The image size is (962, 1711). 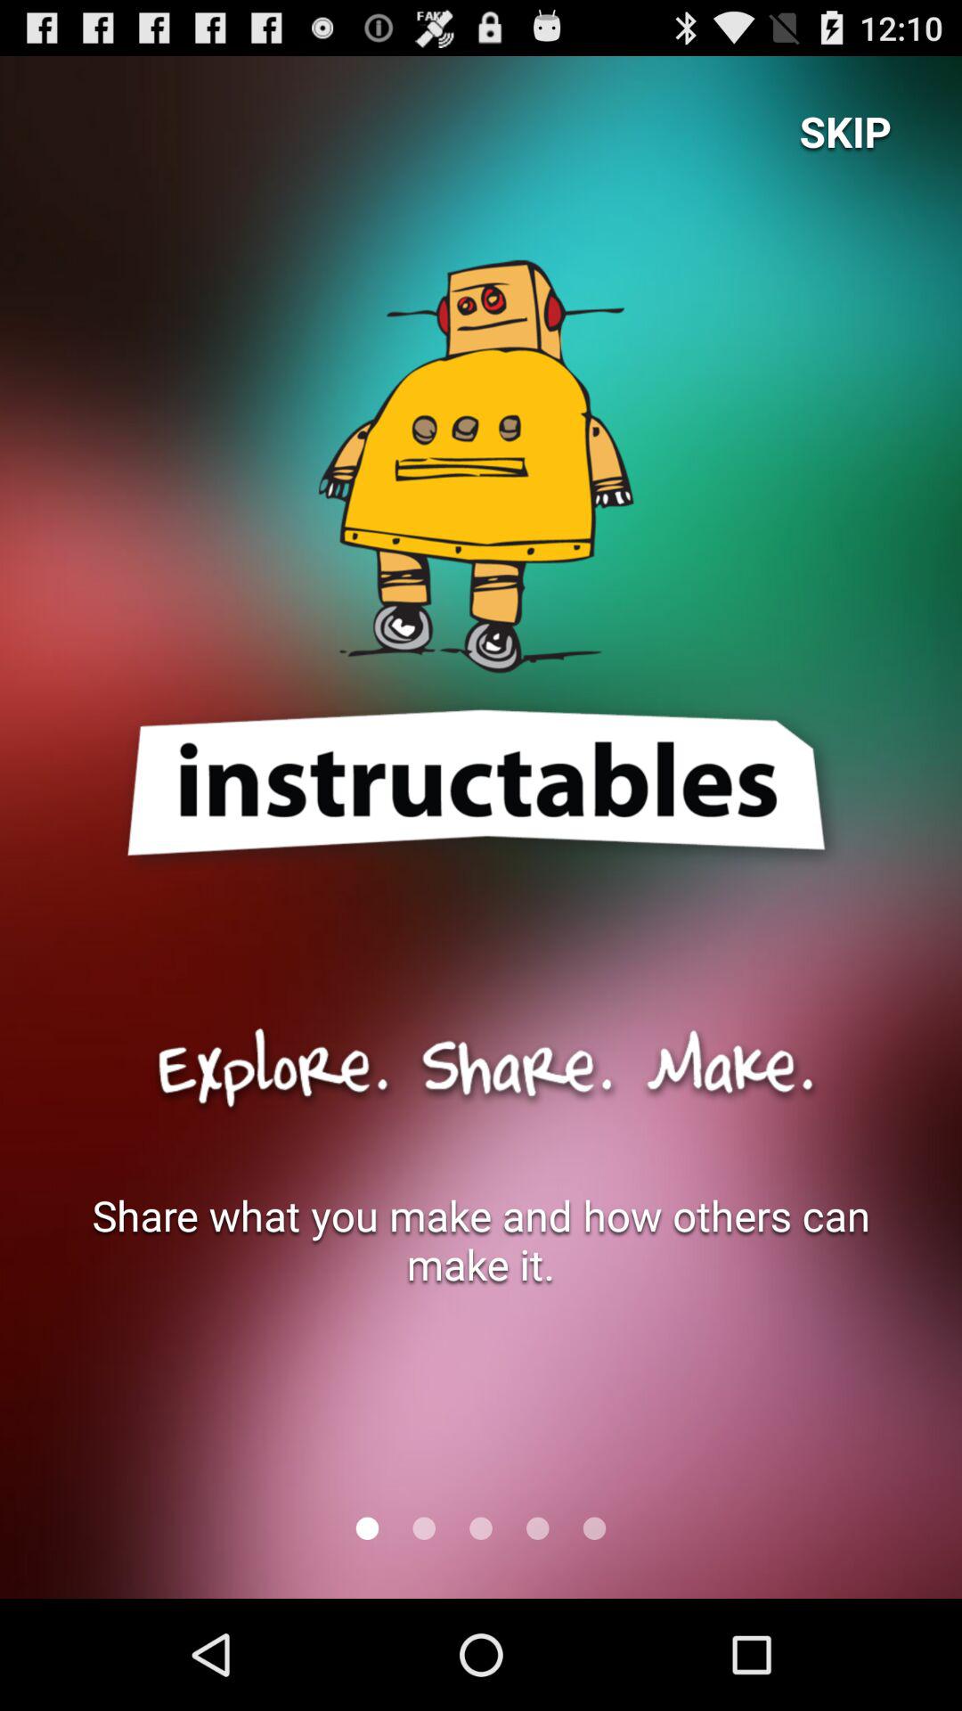 What do you see at coordinates (845, 131) in the screenshot?
I see `jump to skip item` at bounding box center [845, 131].